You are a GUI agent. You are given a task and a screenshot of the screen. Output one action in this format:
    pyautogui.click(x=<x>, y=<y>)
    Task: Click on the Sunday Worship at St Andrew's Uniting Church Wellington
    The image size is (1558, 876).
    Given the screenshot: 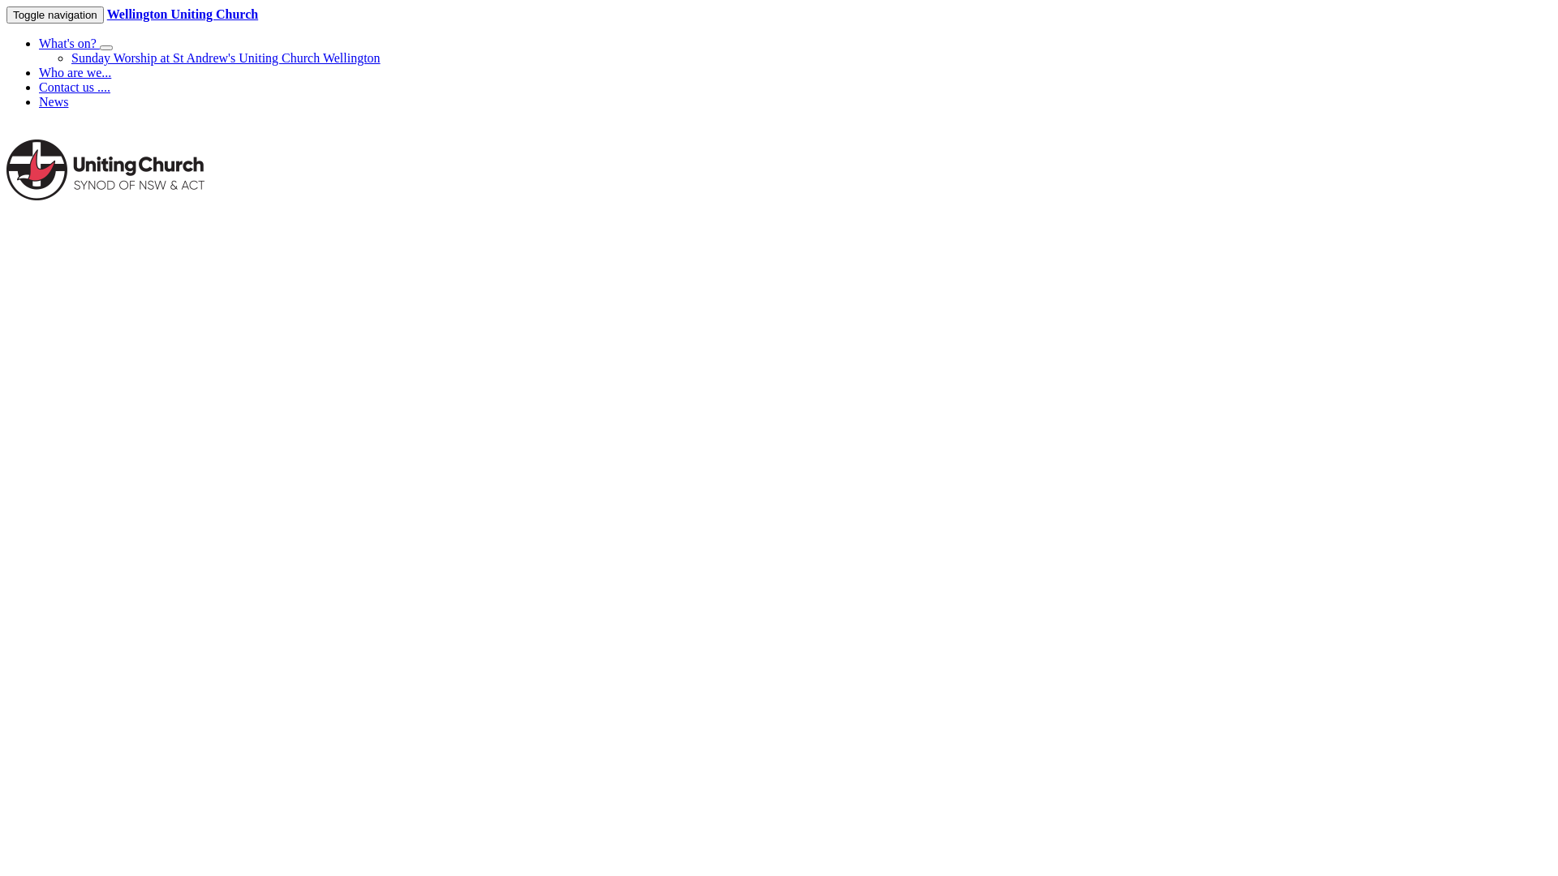 What is the action you would take?
    pyautogui.click(x=226, y=58)
    